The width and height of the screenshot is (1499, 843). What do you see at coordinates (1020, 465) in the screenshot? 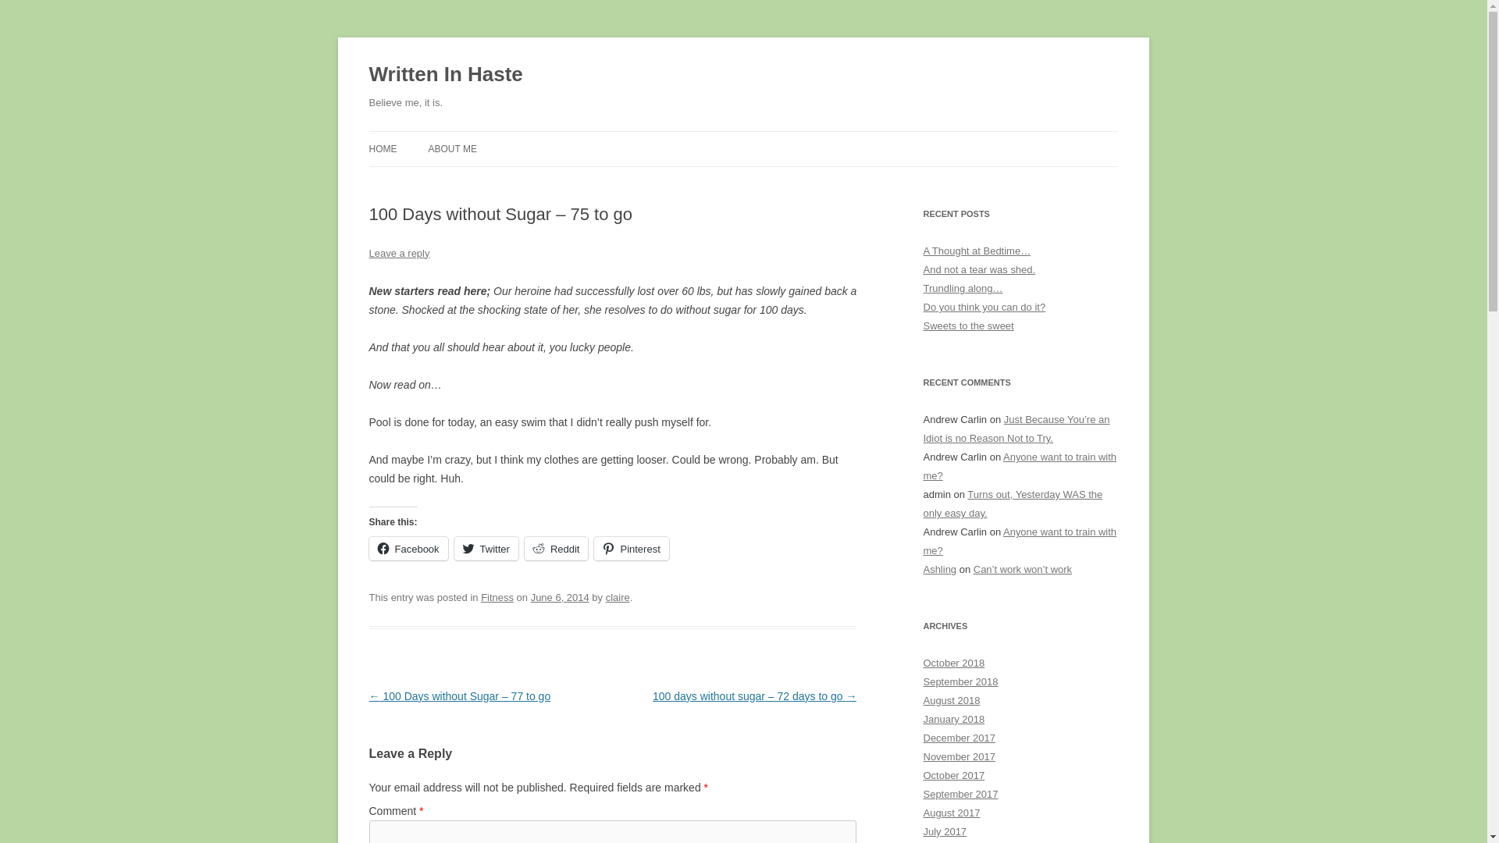
I see `Anyone want to train with me?` at bounding box center [1020, 465].